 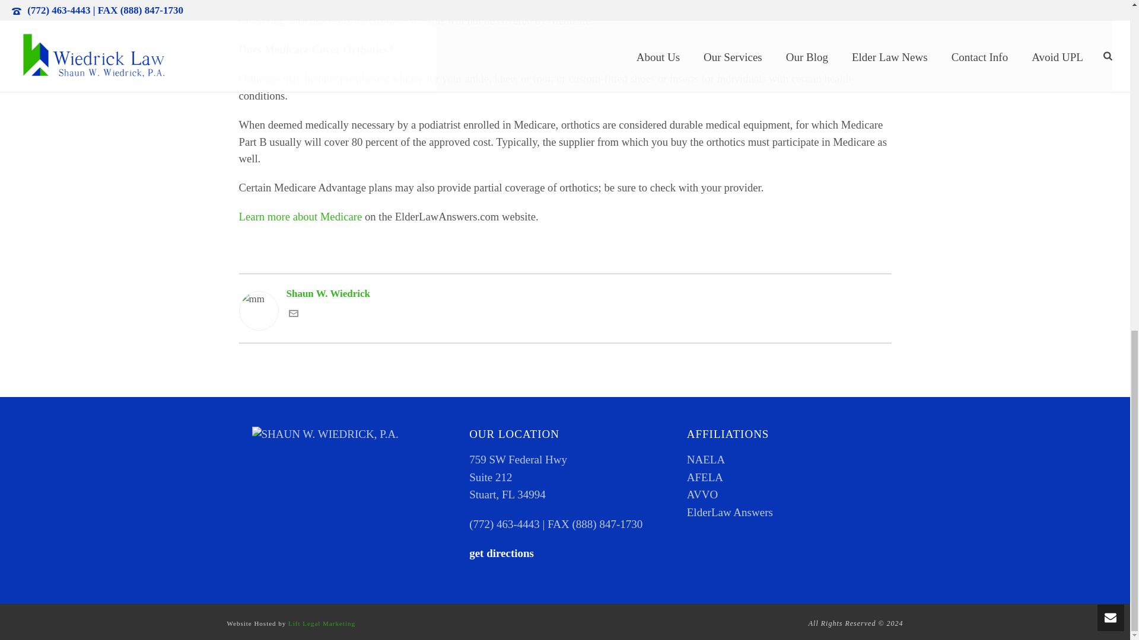 What do you see at coordinates (322, 623) in the screenshot?
I see `Lift Legal Marketing` at bounding box center [322, 623].